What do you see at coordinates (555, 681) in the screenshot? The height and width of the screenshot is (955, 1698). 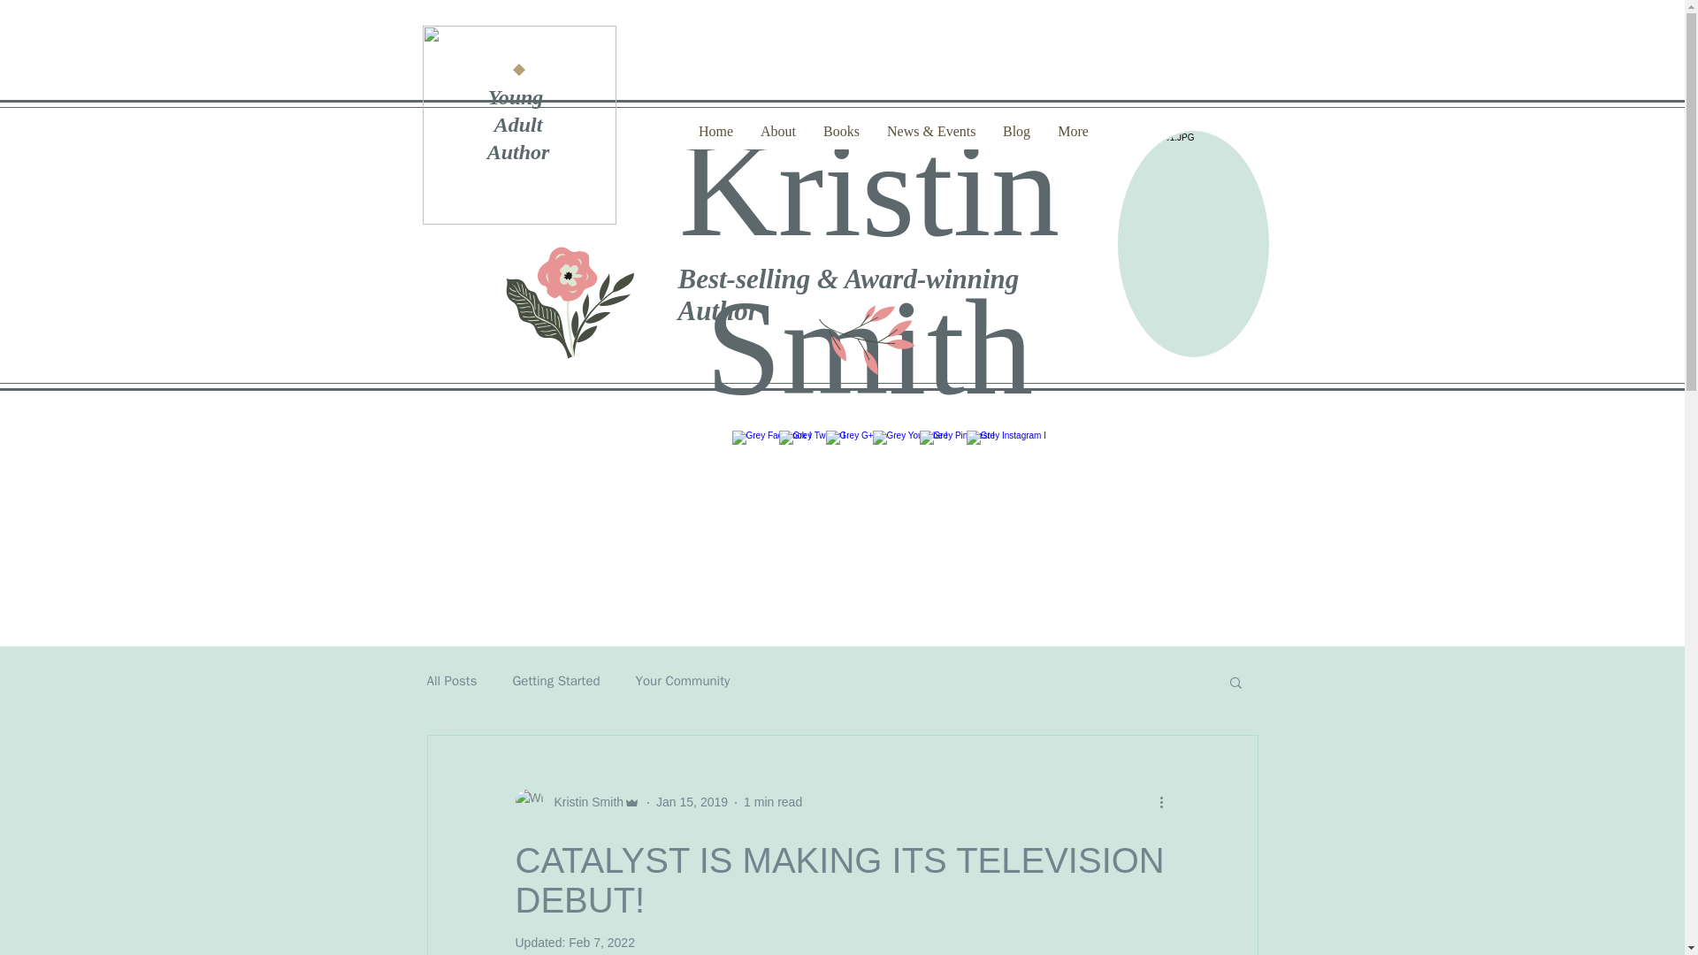 I see `Getting Started` at bounding box center [555, 681].